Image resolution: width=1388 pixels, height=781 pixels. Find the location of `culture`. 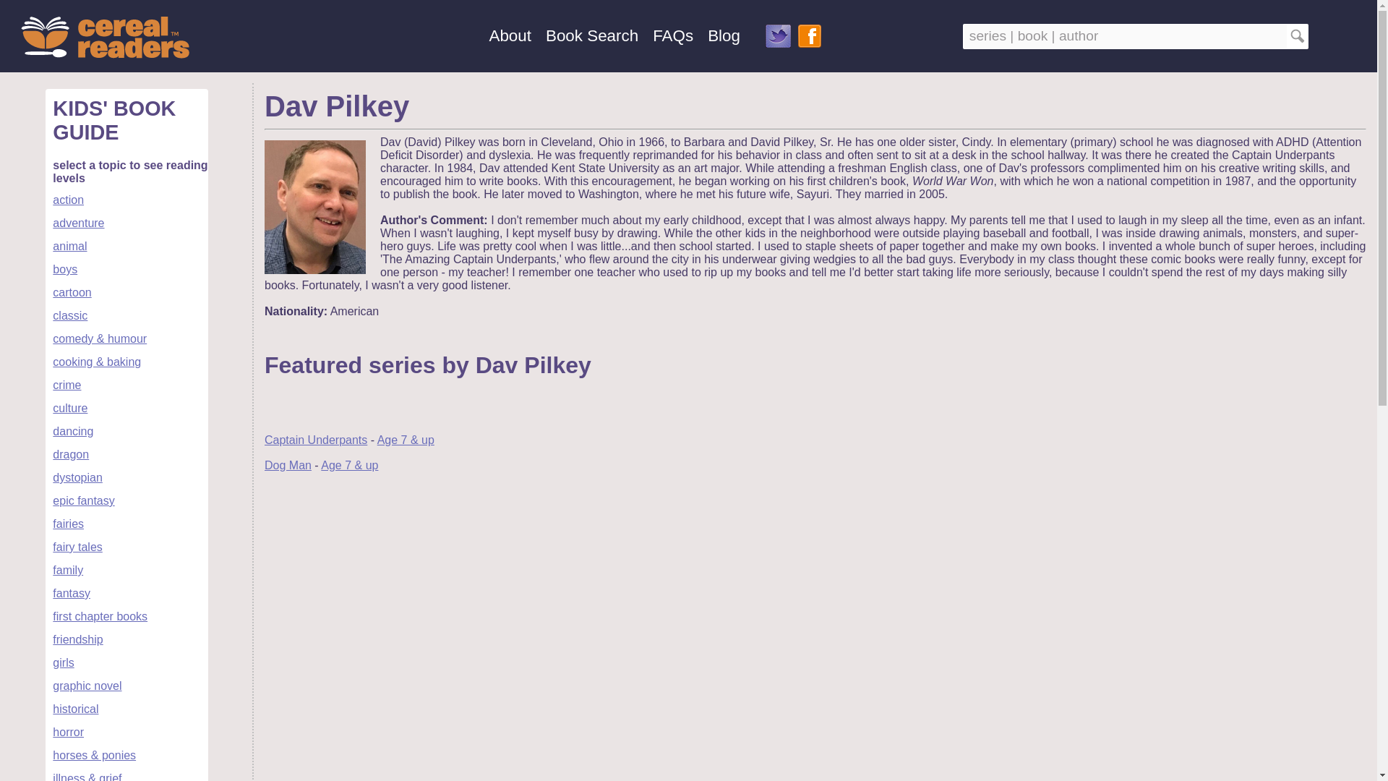

culture is located at coordinates (69, 408).